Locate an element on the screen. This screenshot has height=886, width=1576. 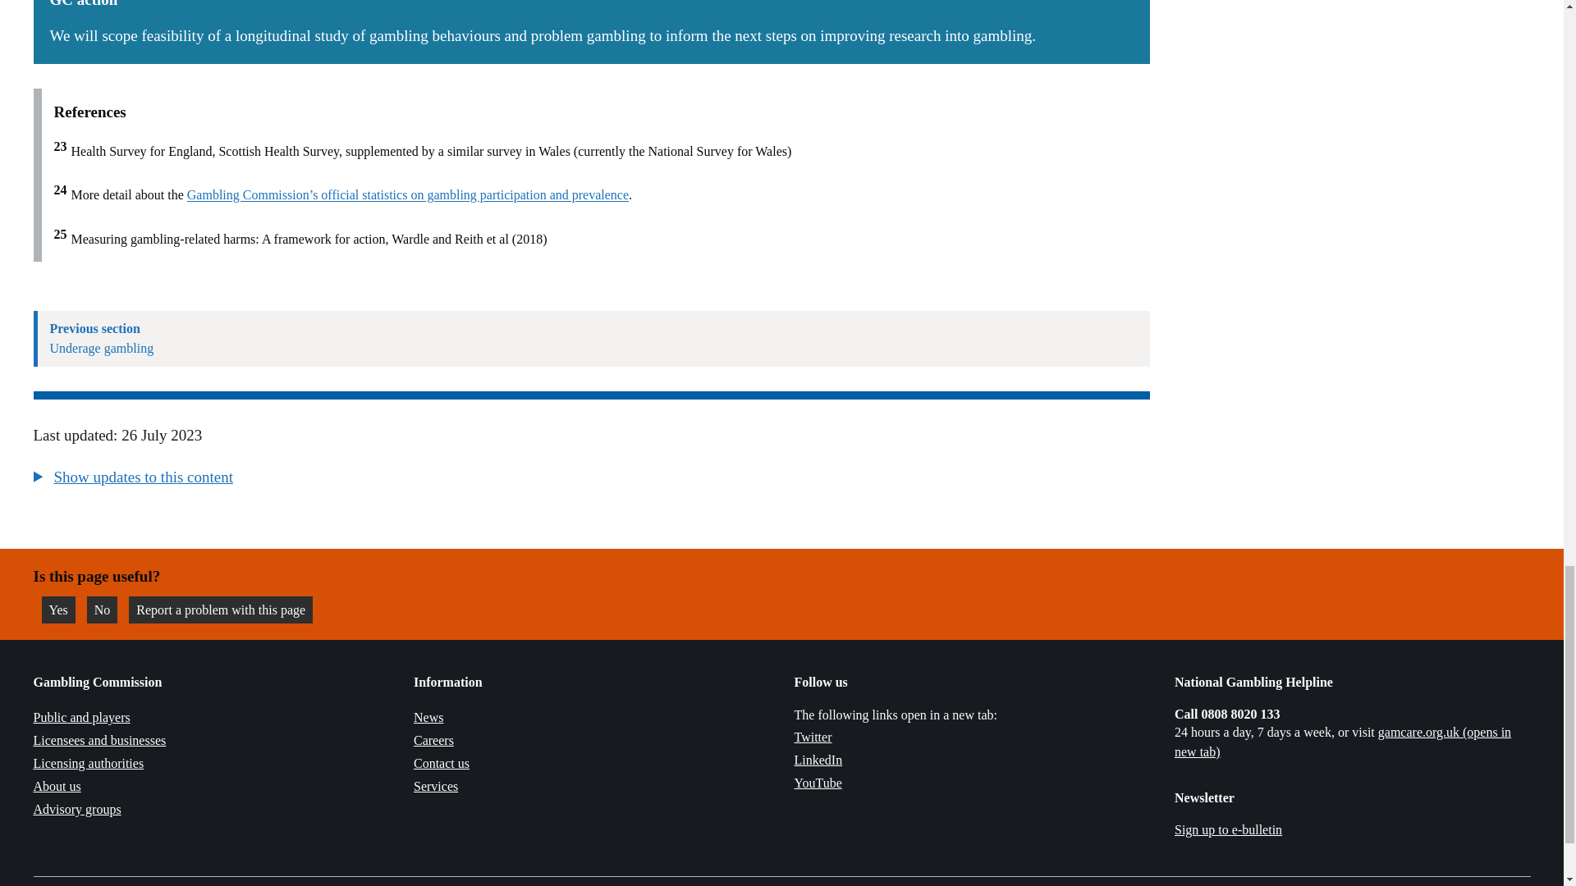
Link opens in a new tab is located at coordinates (813, 737).